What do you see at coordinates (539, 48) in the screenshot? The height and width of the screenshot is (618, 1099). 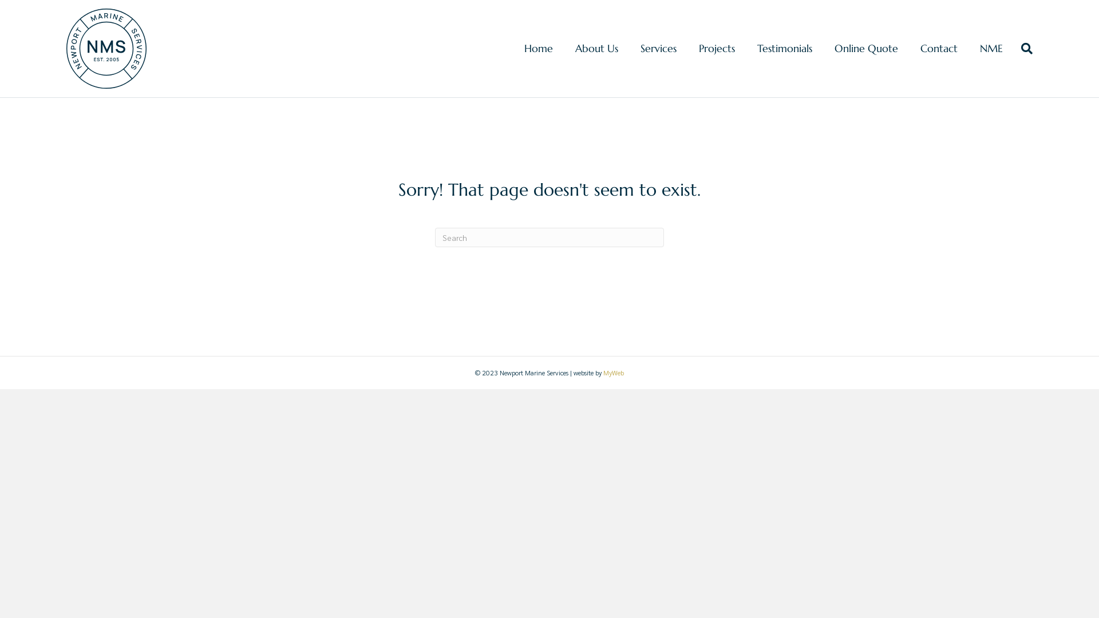 I see `Home` at bounding box center [539, 48].